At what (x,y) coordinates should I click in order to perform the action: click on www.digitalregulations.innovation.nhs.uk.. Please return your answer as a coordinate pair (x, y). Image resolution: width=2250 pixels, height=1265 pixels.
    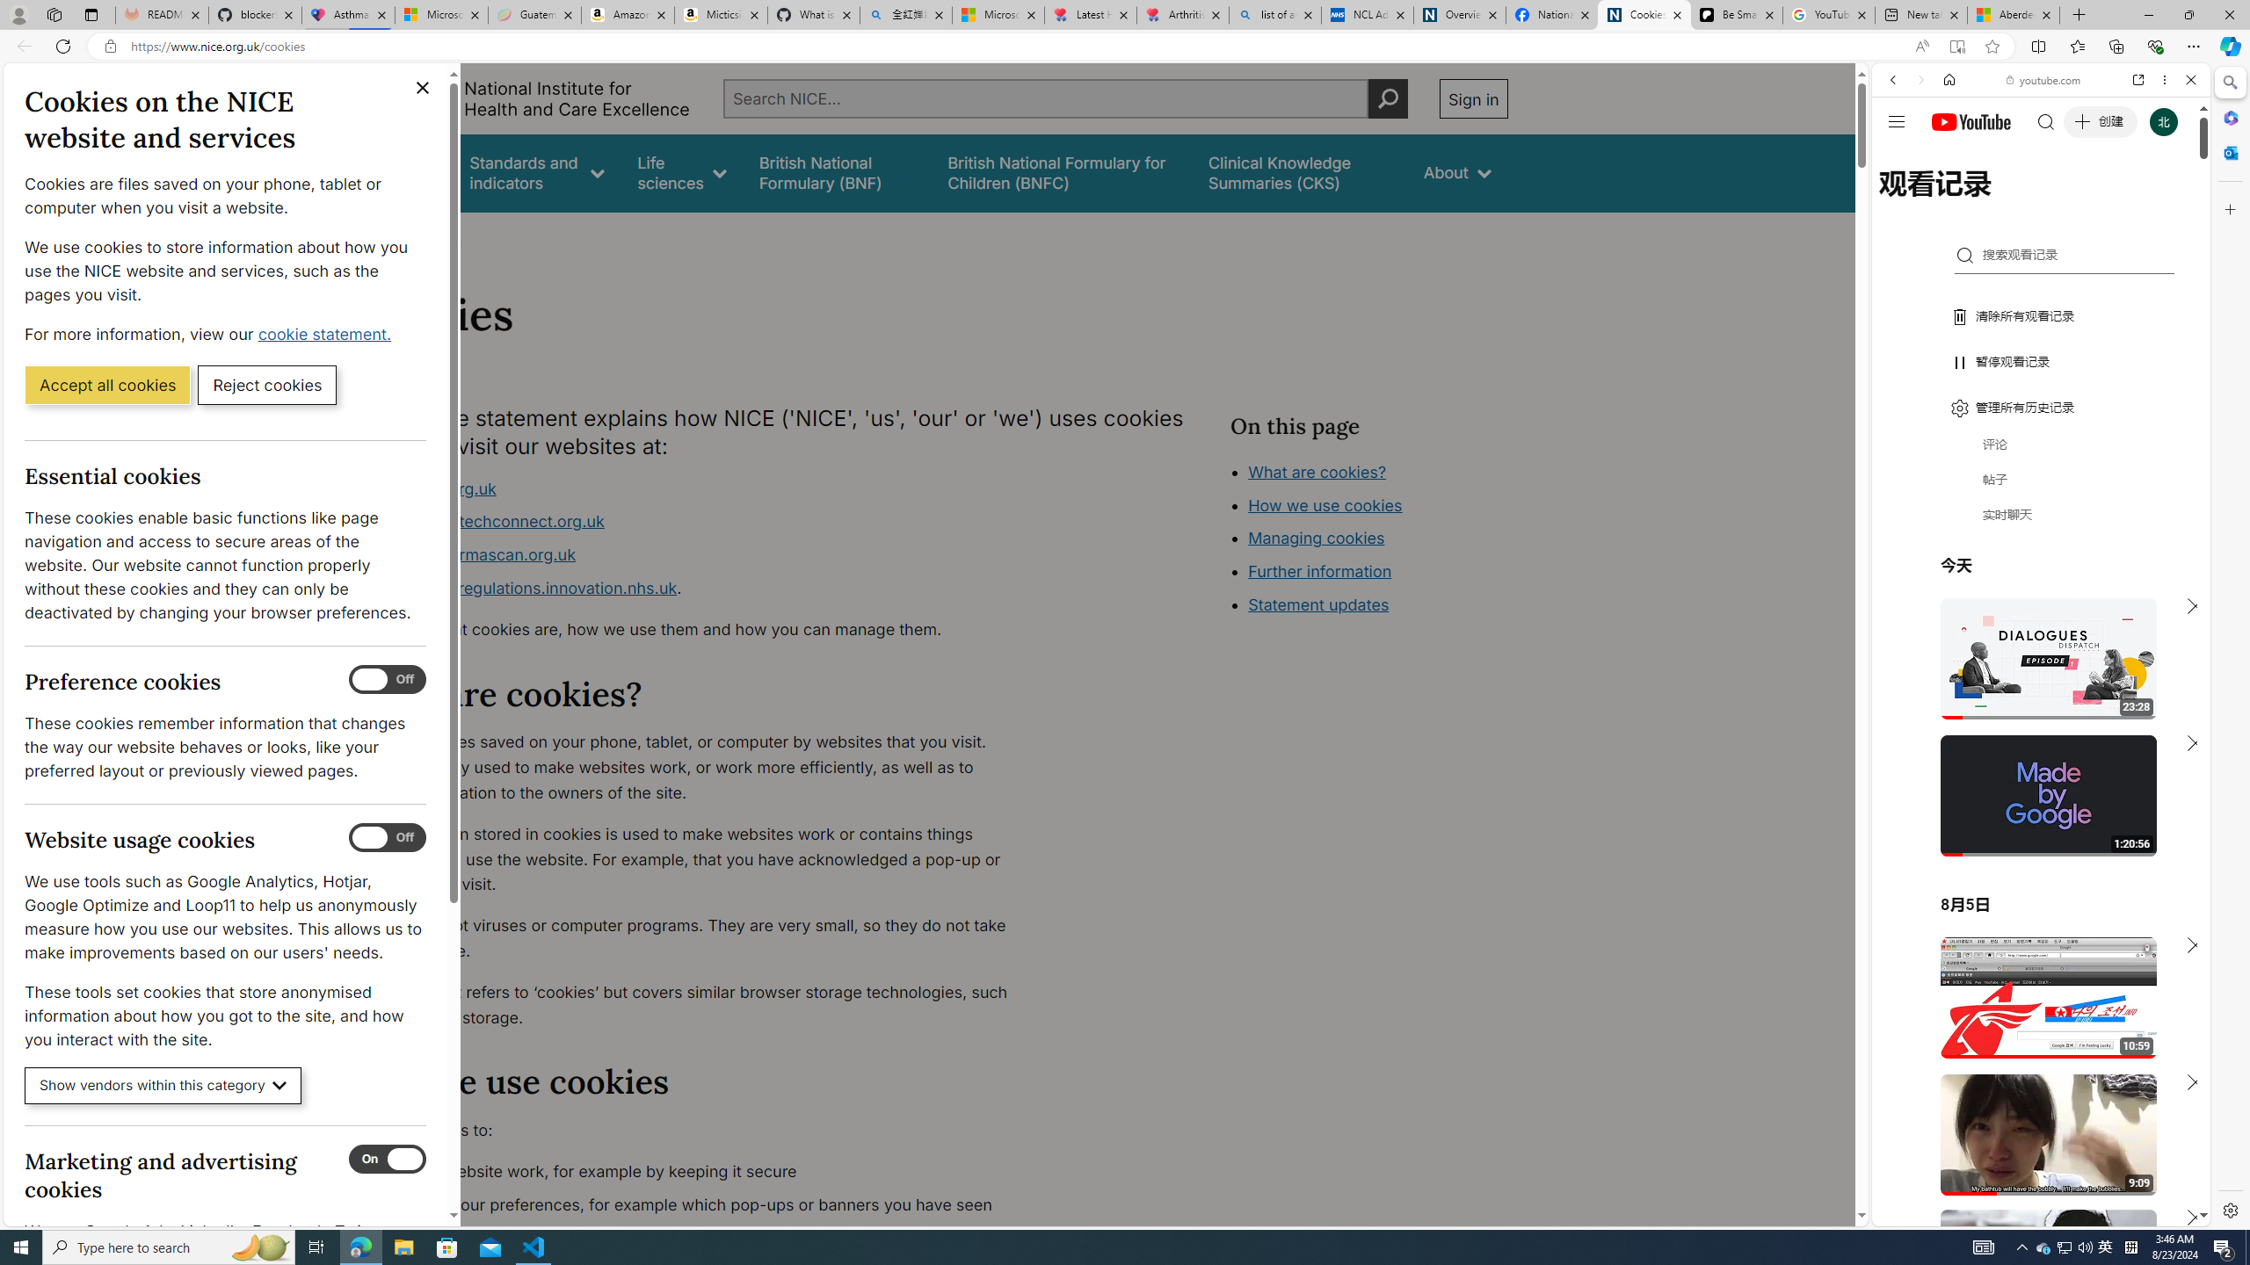
    Looking at the image, I should click on (700, 589).